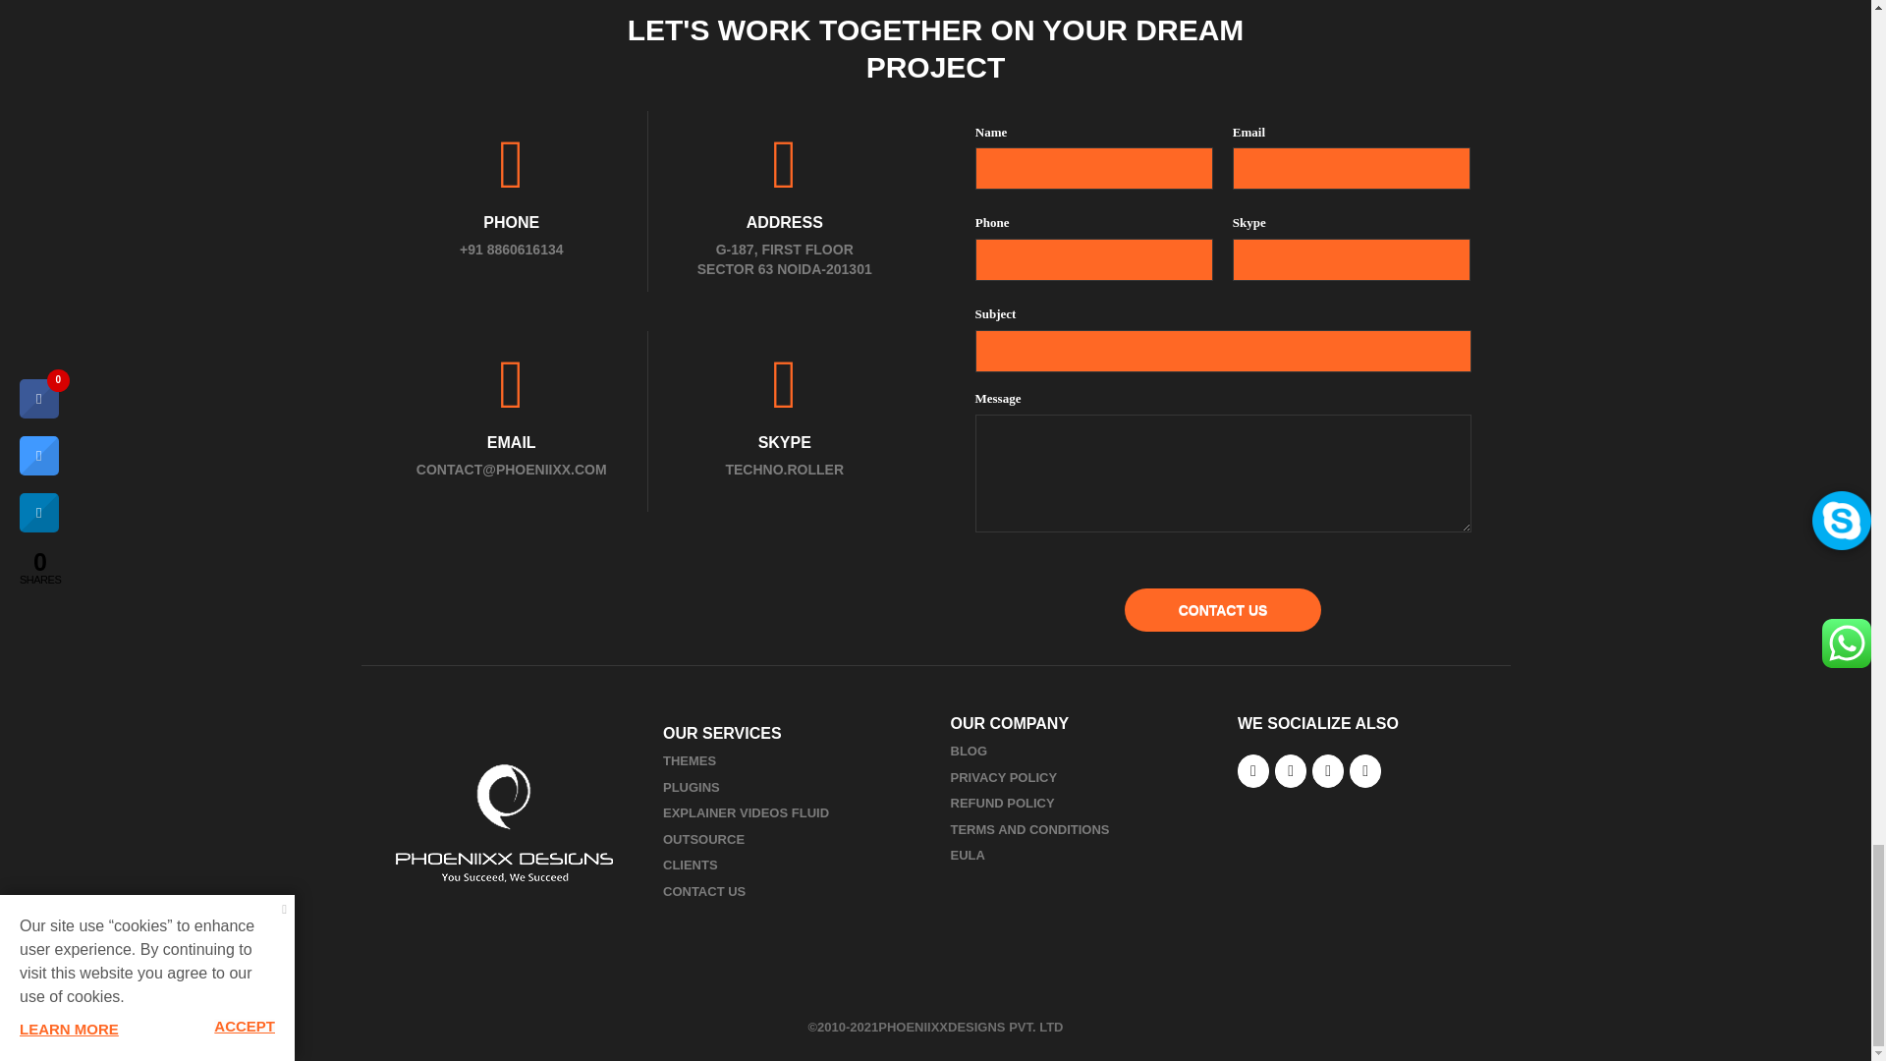 The width and height of the screenshot is (1886, 1061). Describe the element at coordinates (1365, 770) in the screenshot. I see `Phoeniixx on Youtube` at that location.